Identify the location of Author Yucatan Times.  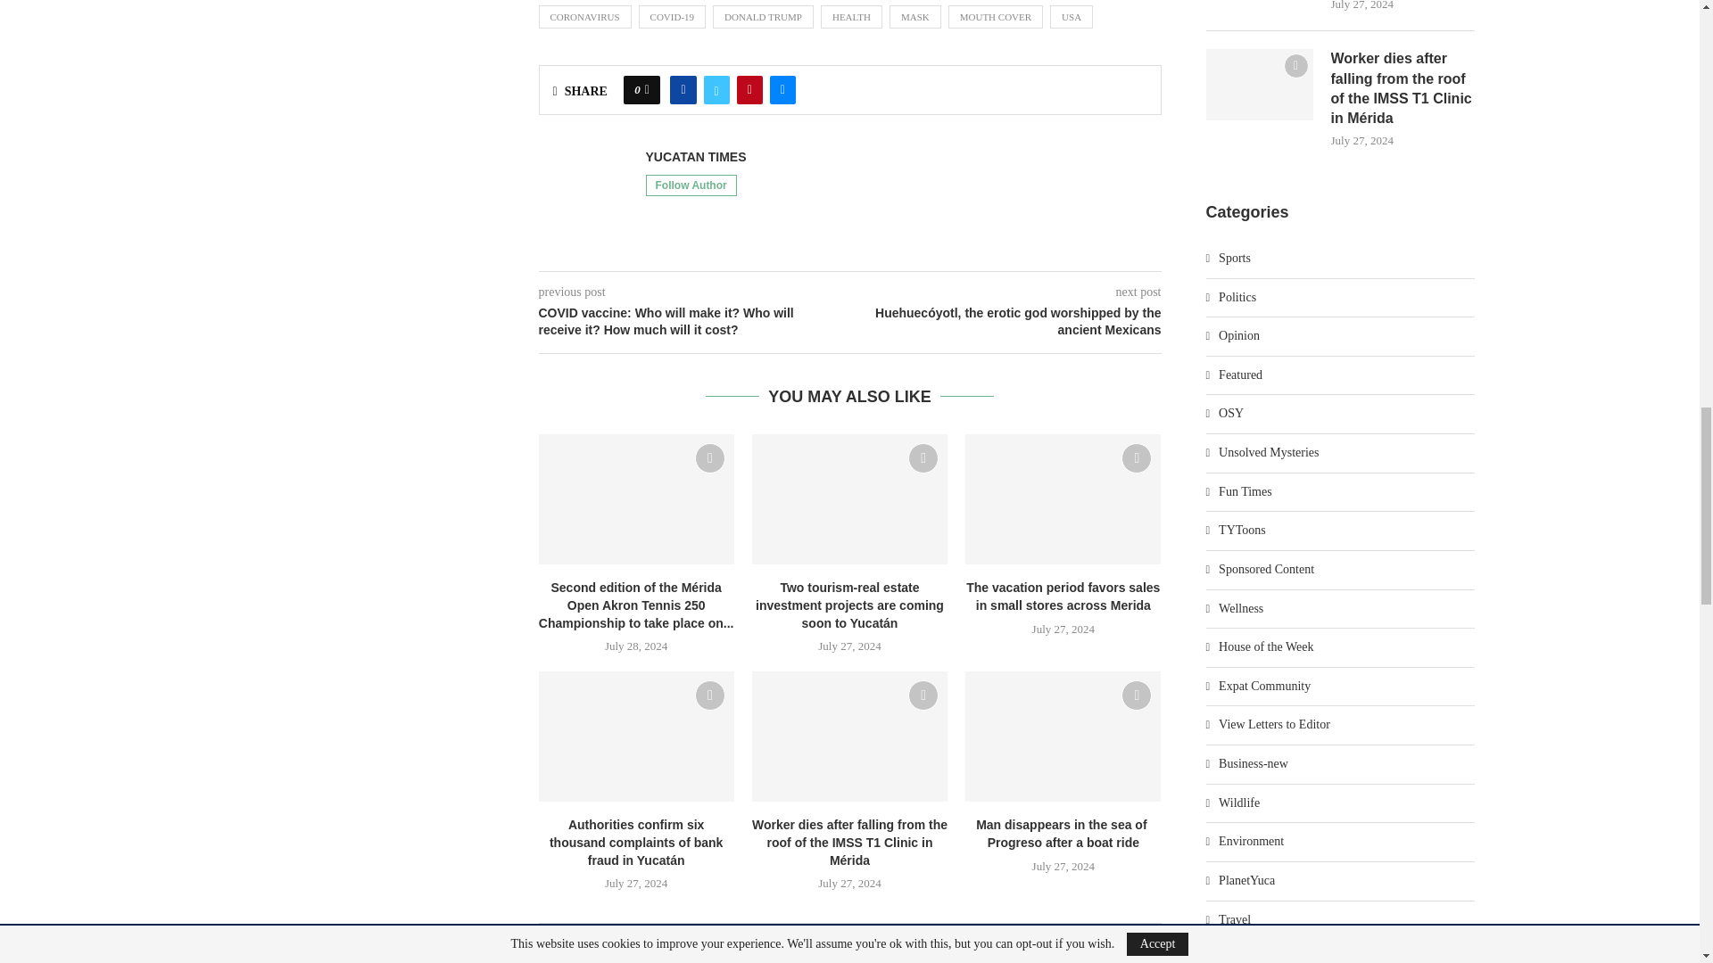
(696, 157).